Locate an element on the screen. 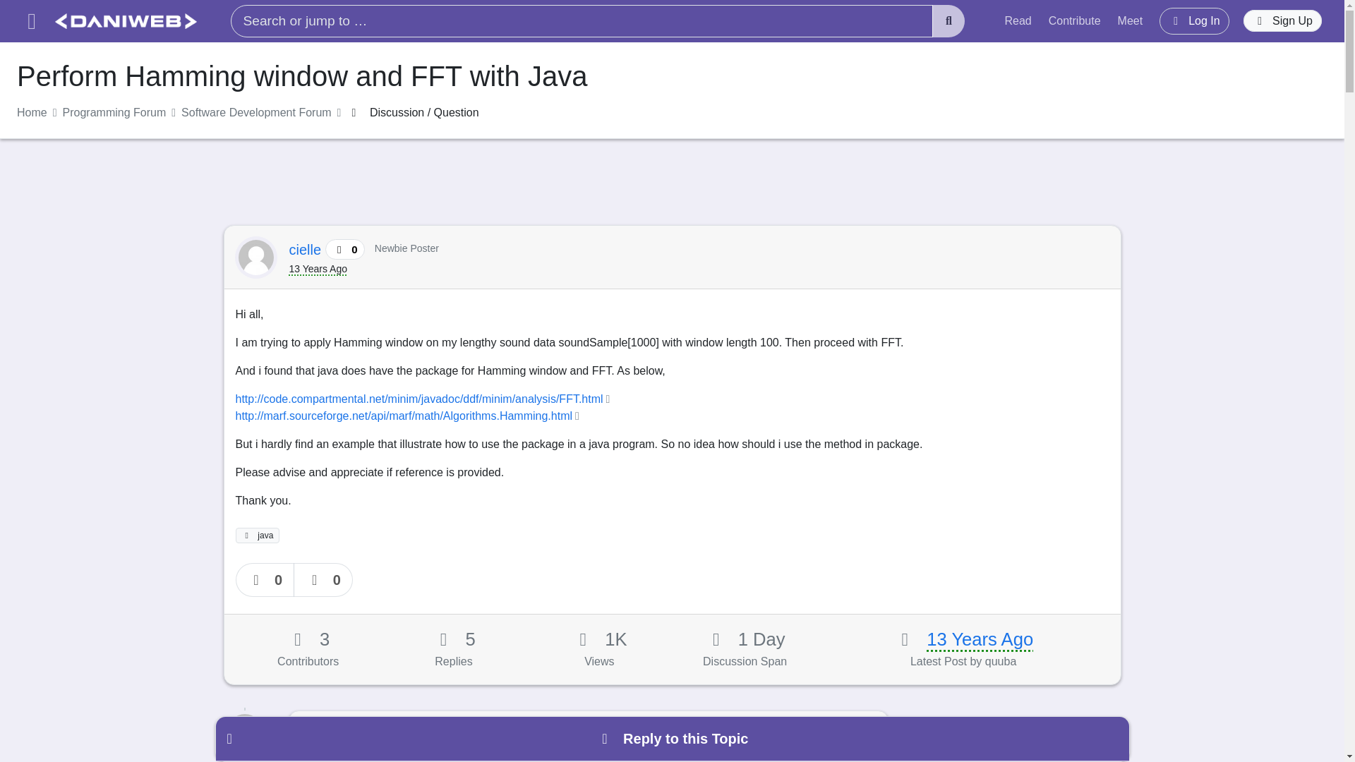 This screenshot has width=1355, height=762. java is located at coordinates (258, 536).